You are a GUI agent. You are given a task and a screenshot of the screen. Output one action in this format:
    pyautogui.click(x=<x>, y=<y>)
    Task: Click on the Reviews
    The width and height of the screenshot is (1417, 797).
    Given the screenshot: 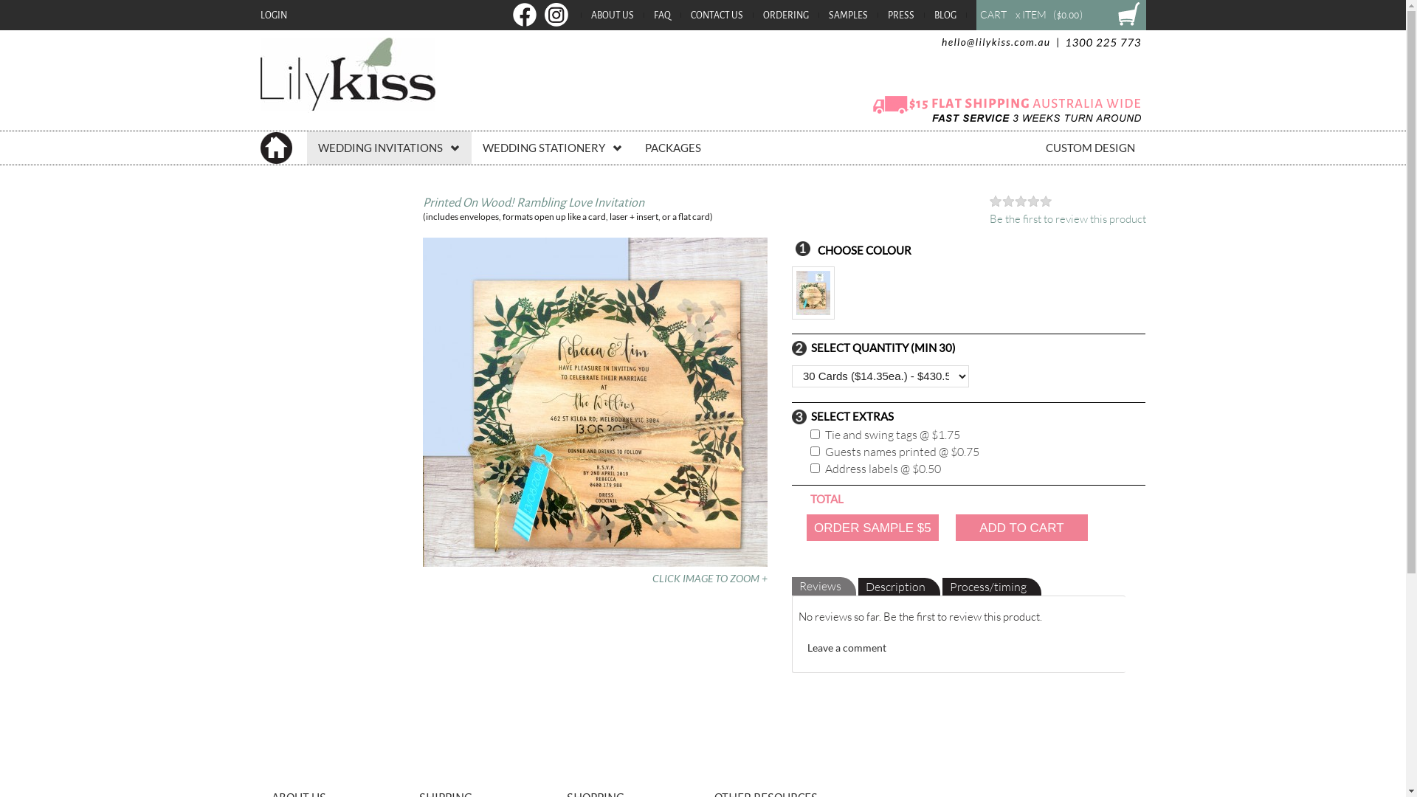 What is the action you would take?
    pyautogui.click(x=824, y=586)
    